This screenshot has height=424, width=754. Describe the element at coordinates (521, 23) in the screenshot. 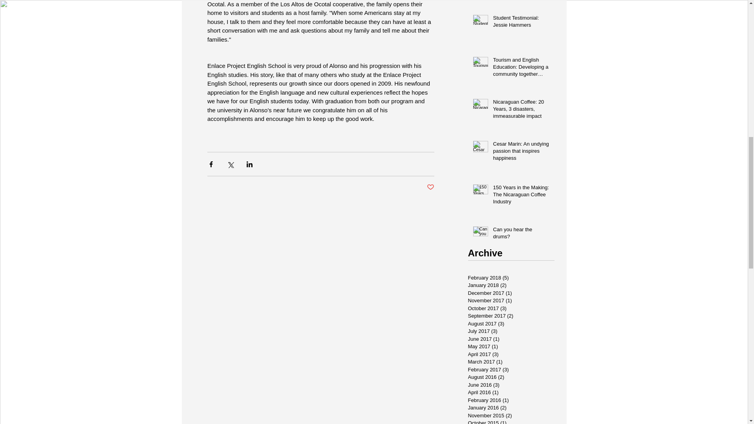

I see `Student Testimonial: Jessie Hammers` at that location.